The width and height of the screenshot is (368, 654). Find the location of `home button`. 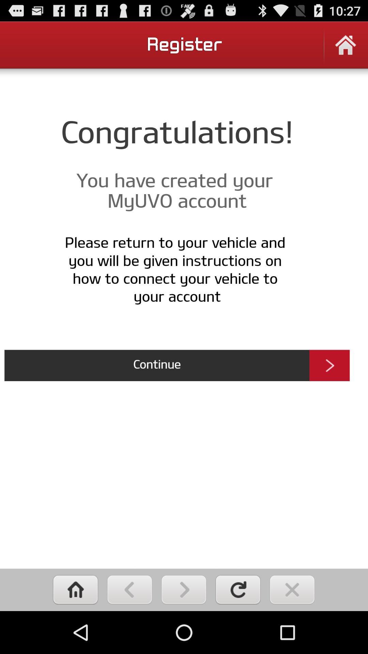

home button is located at coordinates (346, 50).